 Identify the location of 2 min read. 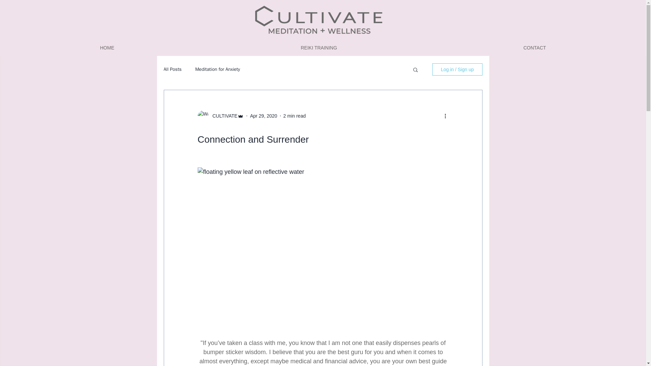
(294, 116).